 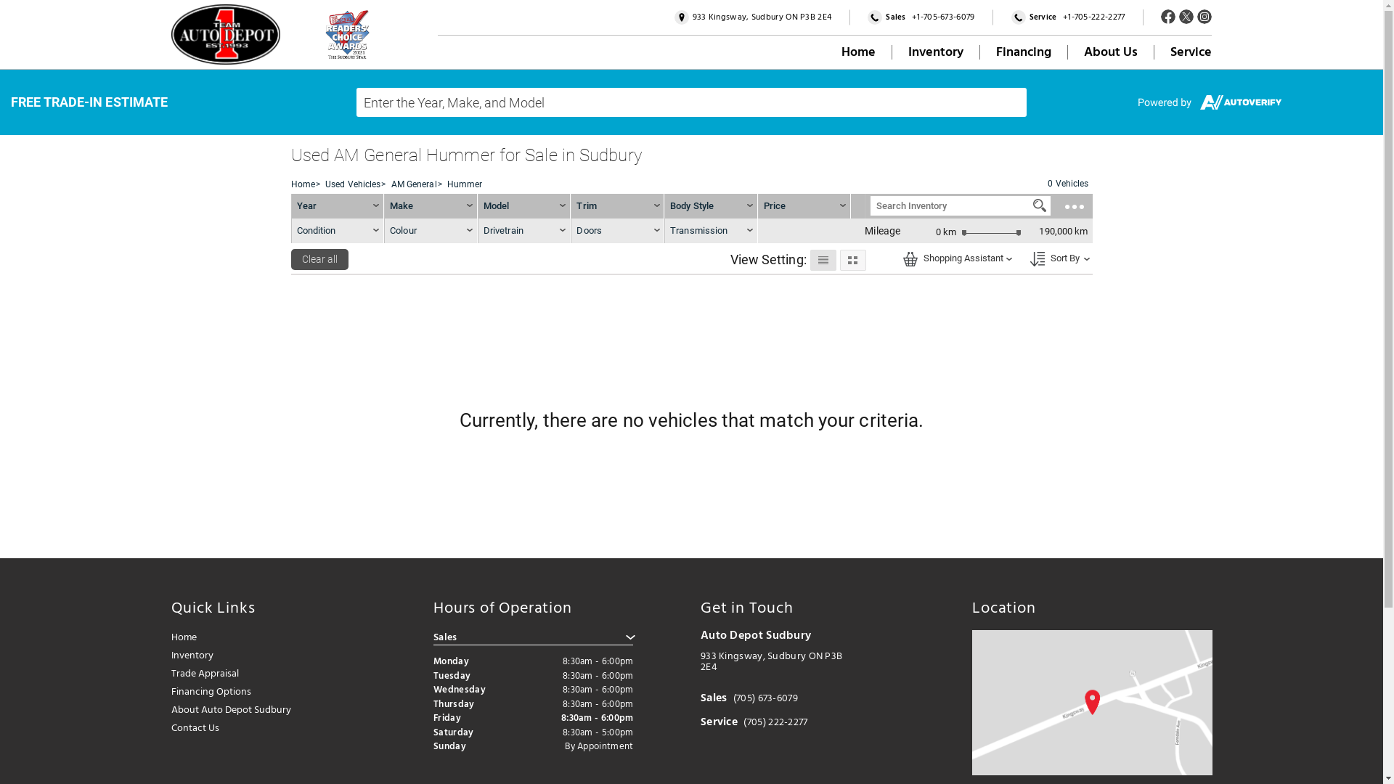 What do you see at coordinates (1024, 52) in the screenshot?
I see `Financing` at bounding box center [1024, 52].